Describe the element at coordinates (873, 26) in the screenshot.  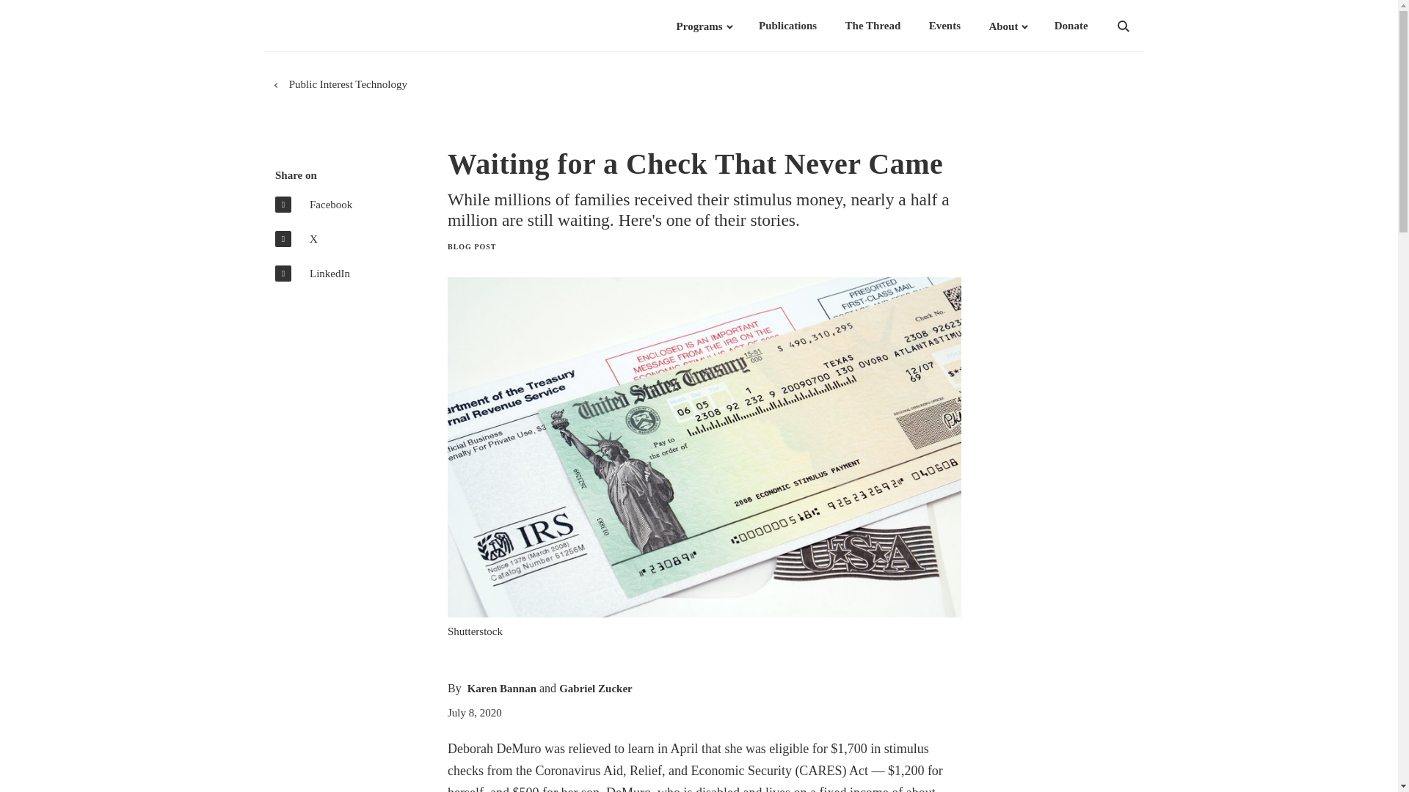
I see `The Thread` at that location.